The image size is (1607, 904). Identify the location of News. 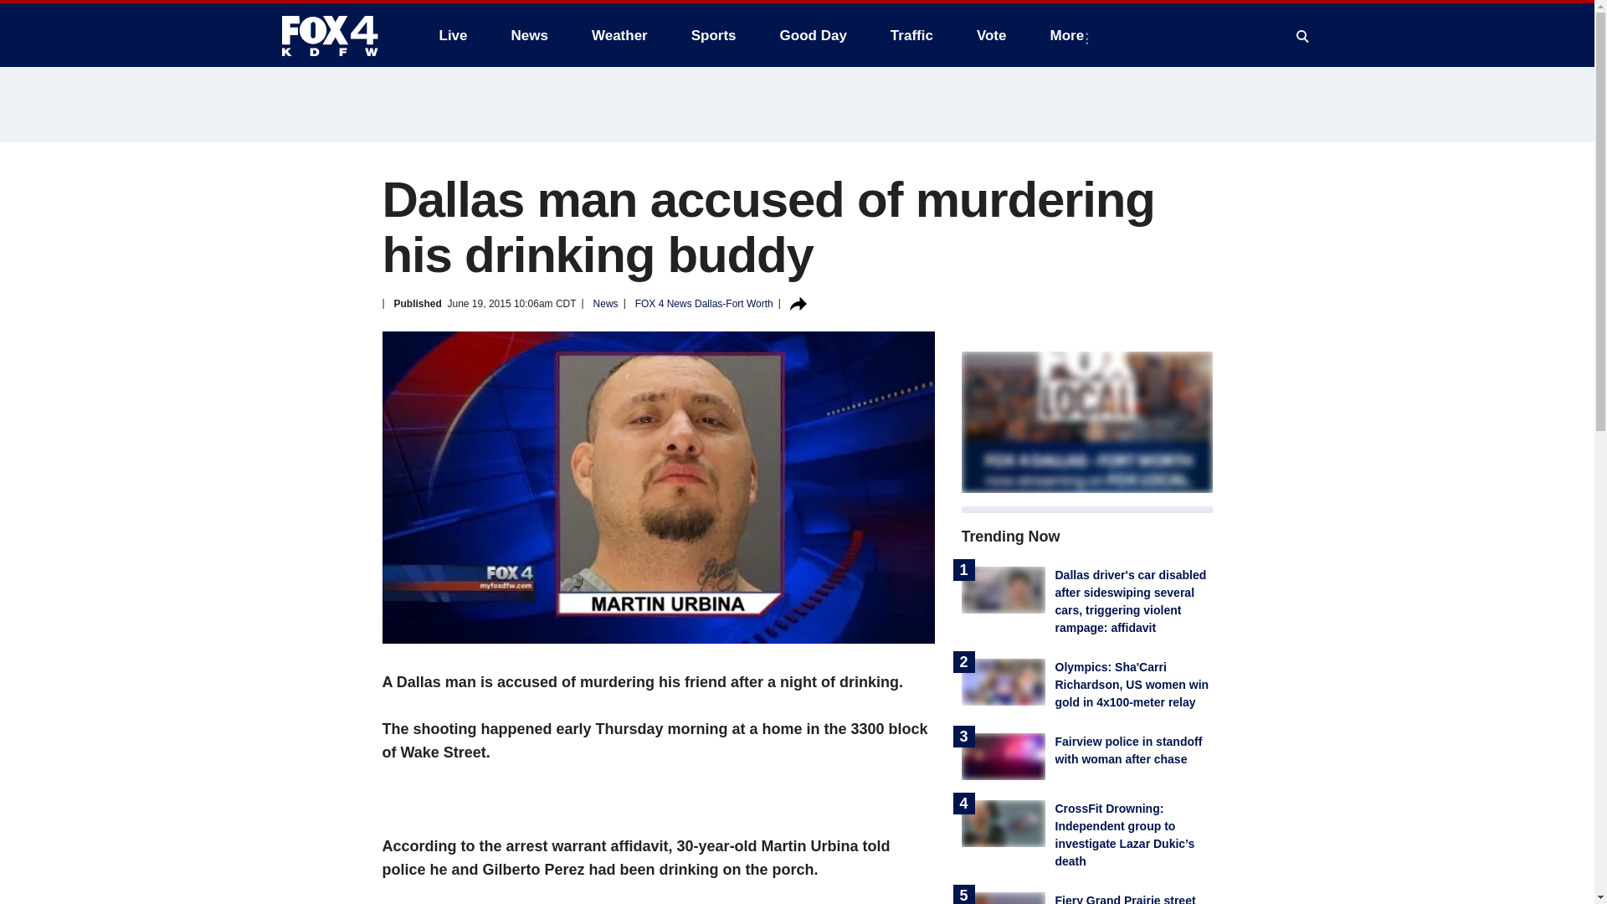
(529, 35).